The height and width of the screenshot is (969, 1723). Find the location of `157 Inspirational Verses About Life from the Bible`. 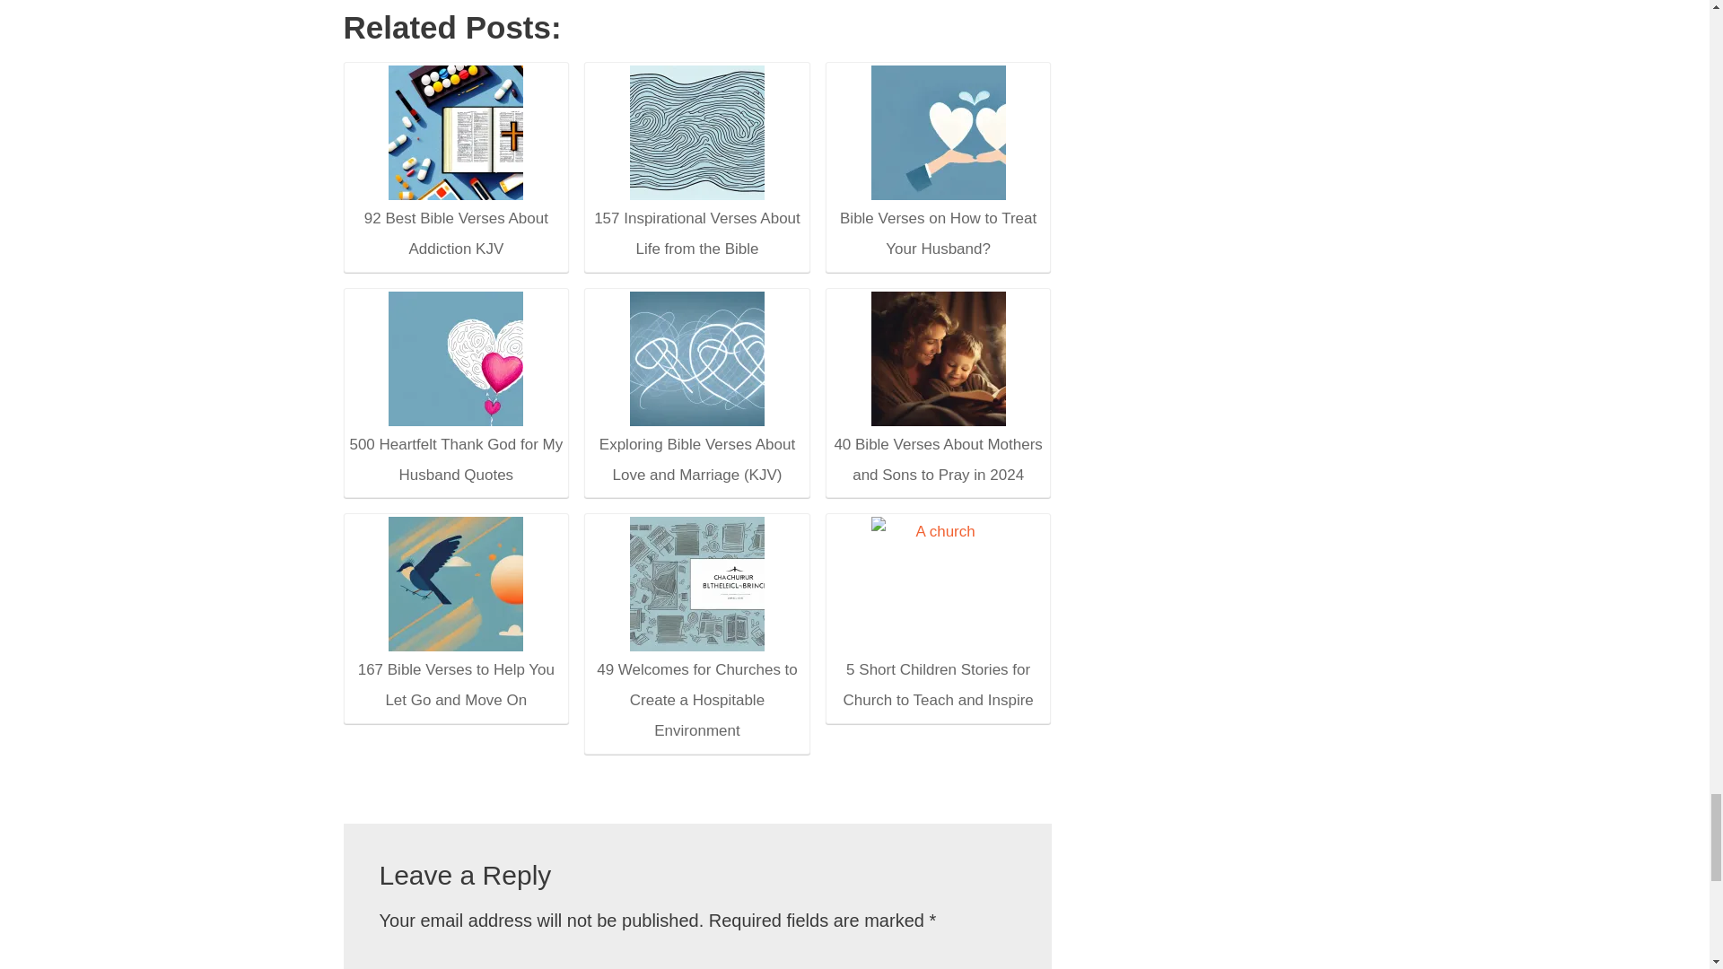

157 Inspirational Verses About Life from the Bible is located at coordinates (697, 133).